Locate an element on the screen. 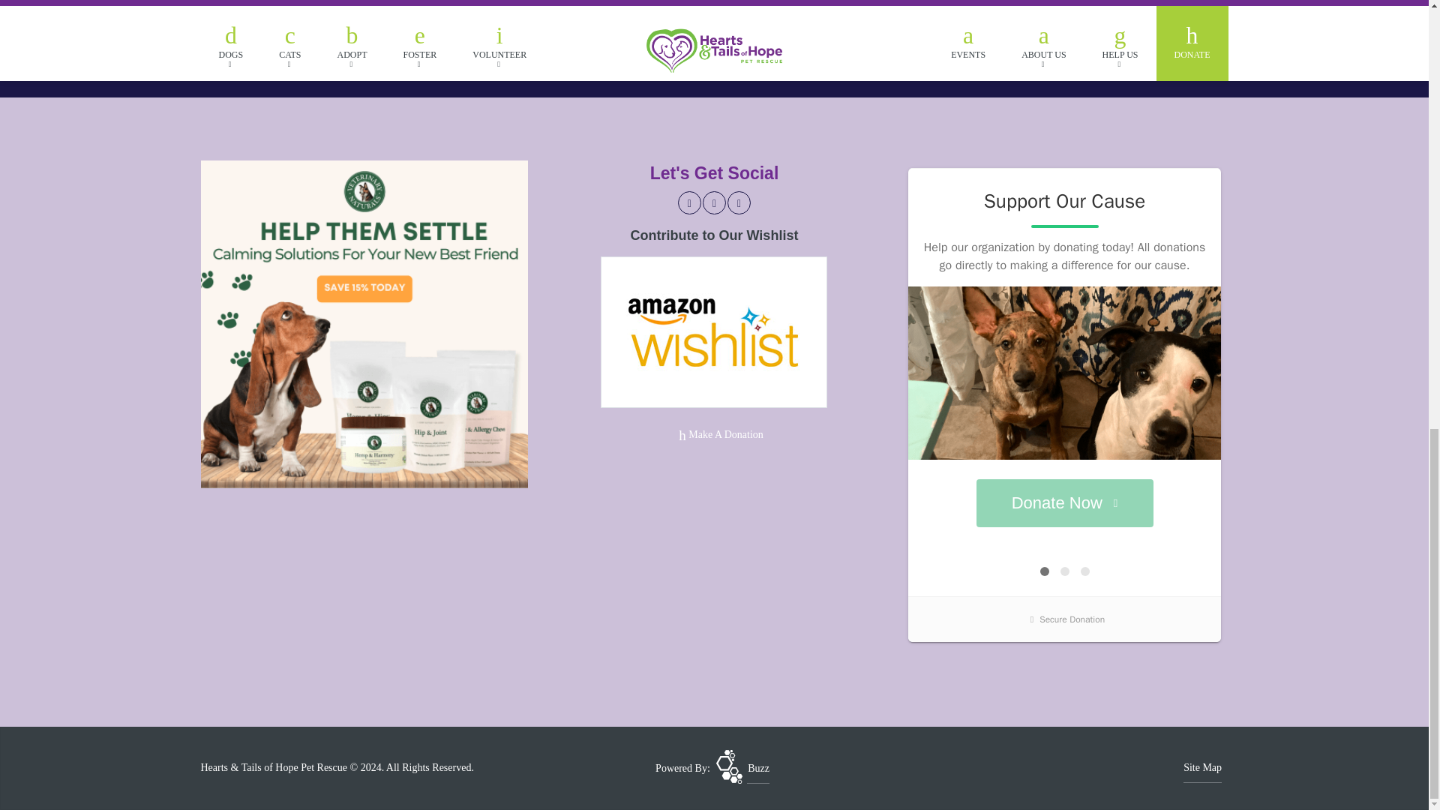  Amazon Wishlist is located at coordinates (713, 331).